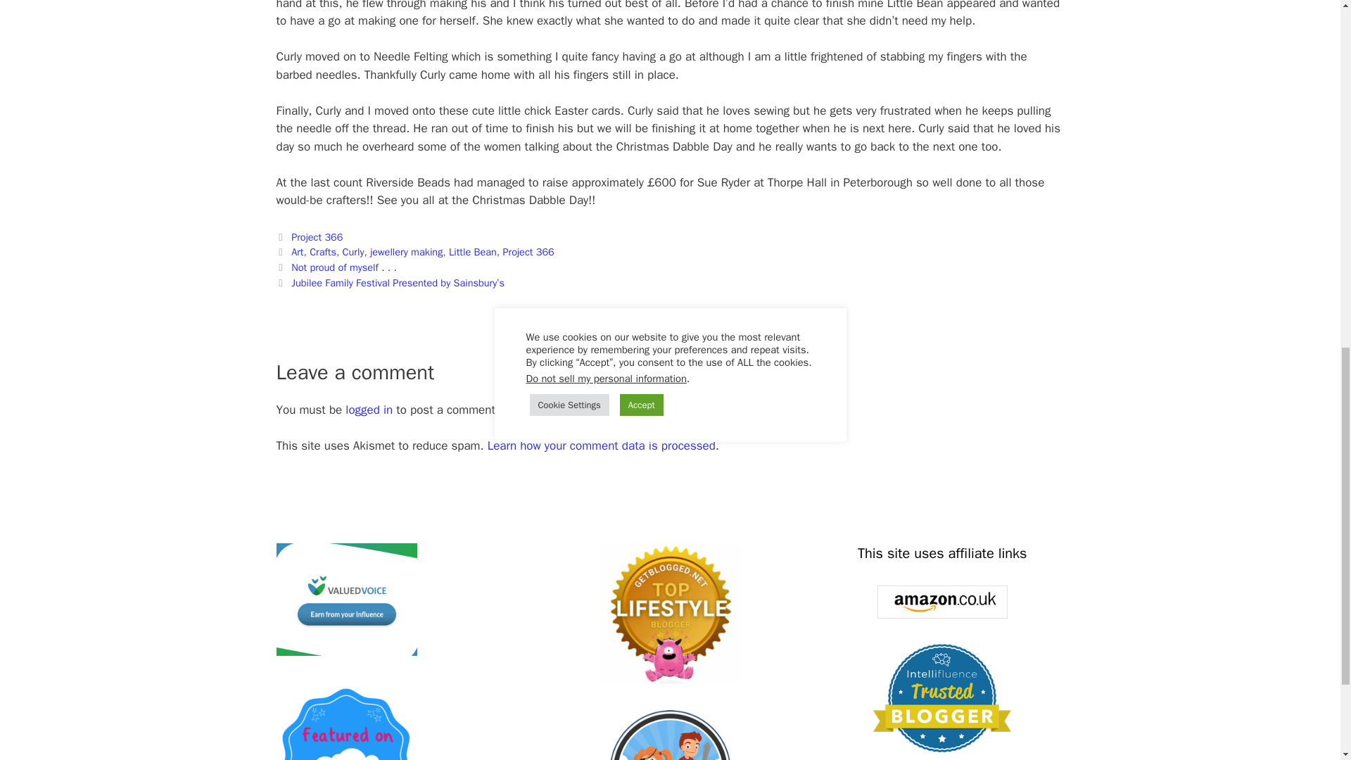  Describe the element at coordinates (1305, 668) in the screenshot. I see `Scroll back to top` at that location.